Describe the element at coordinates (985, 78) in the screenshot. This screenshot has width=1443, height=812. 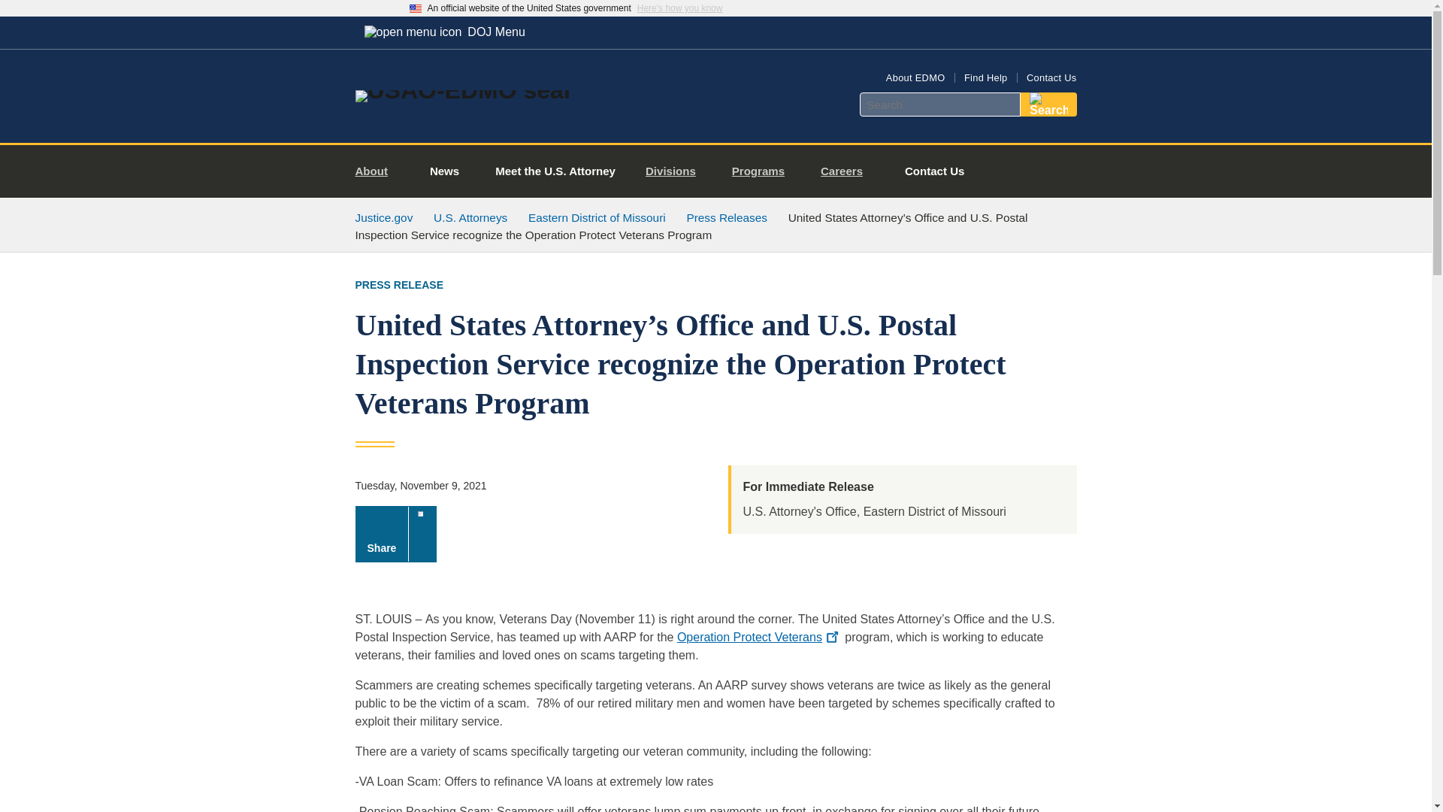
I see `Find Help` at that location.